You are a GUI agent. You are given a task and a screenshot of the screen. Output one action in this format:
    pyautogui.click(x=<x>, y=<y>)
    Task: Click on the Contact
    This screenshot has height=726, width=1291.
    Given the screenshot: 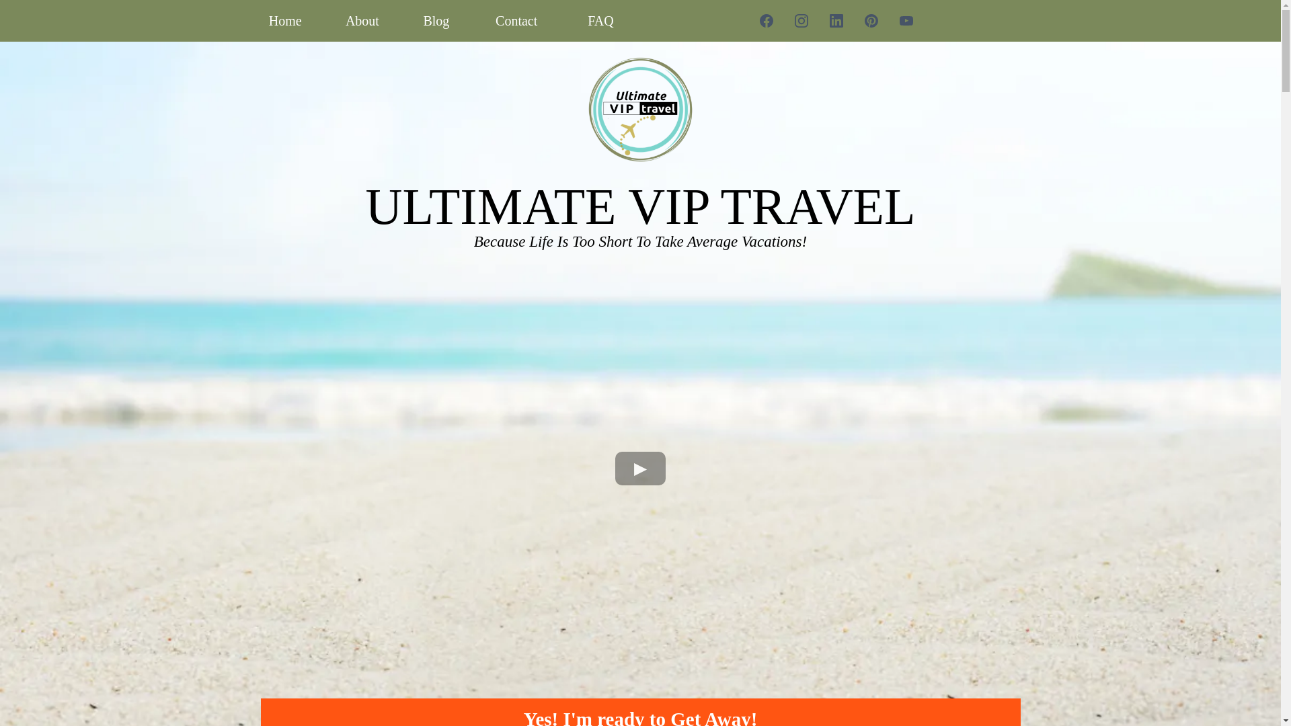 What is the action you would take?
    pyautogui.click(x=516, y=22)
    